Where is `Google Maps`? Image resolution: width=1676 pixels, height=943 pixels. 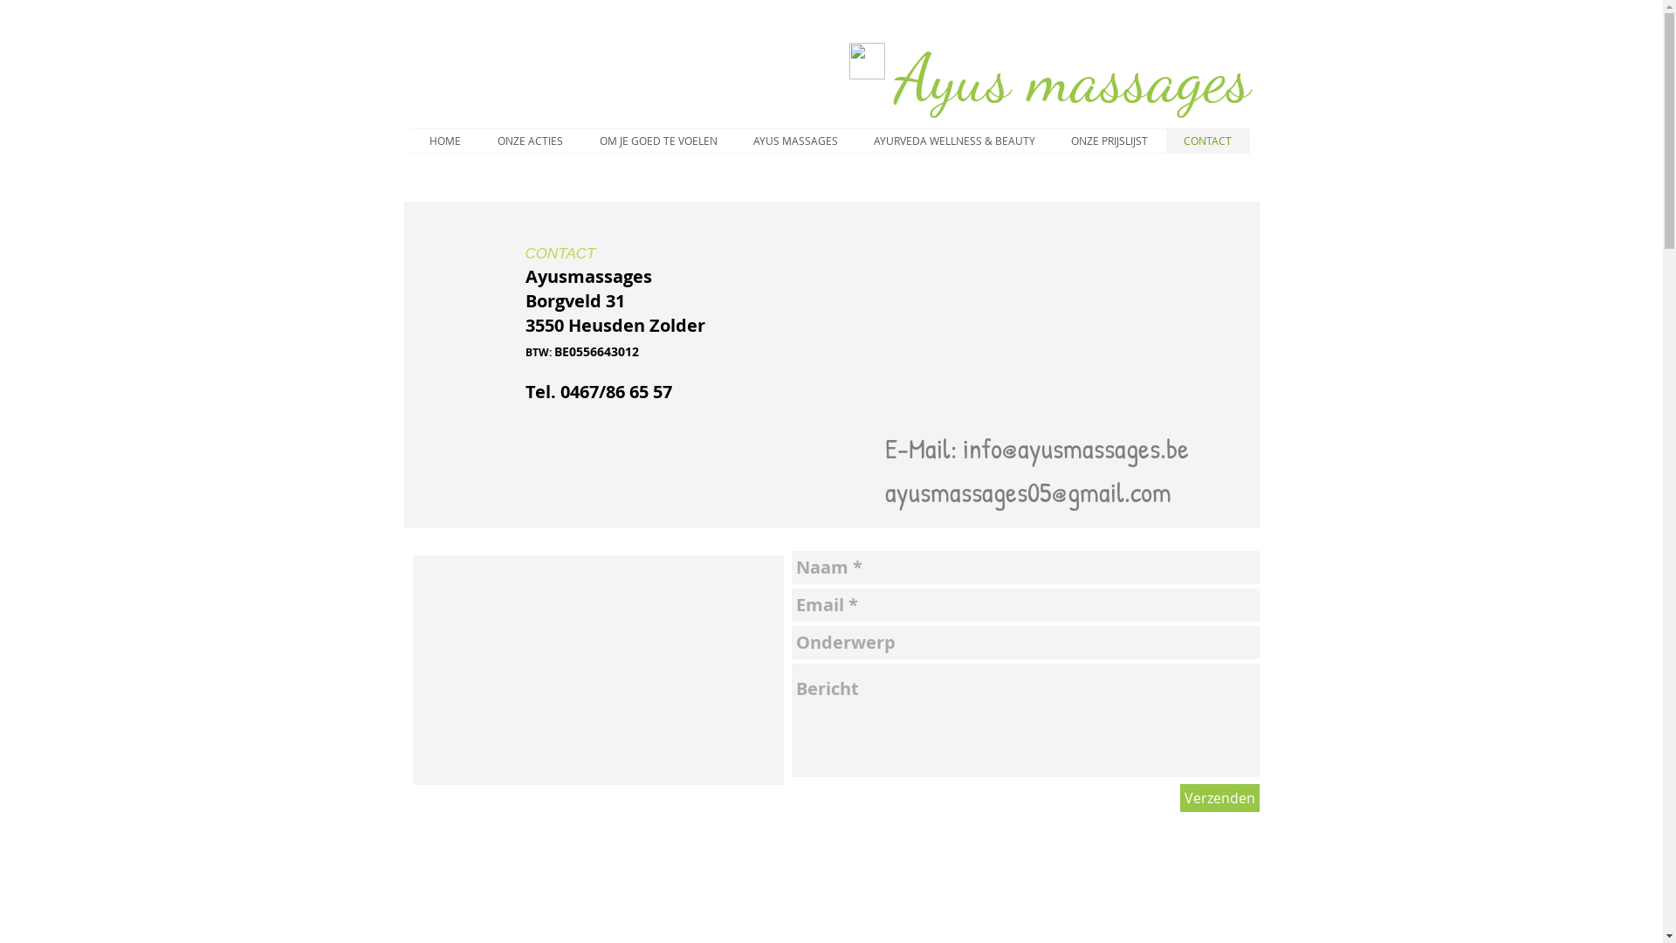 Google Maps is located at coordinates (599, 671).